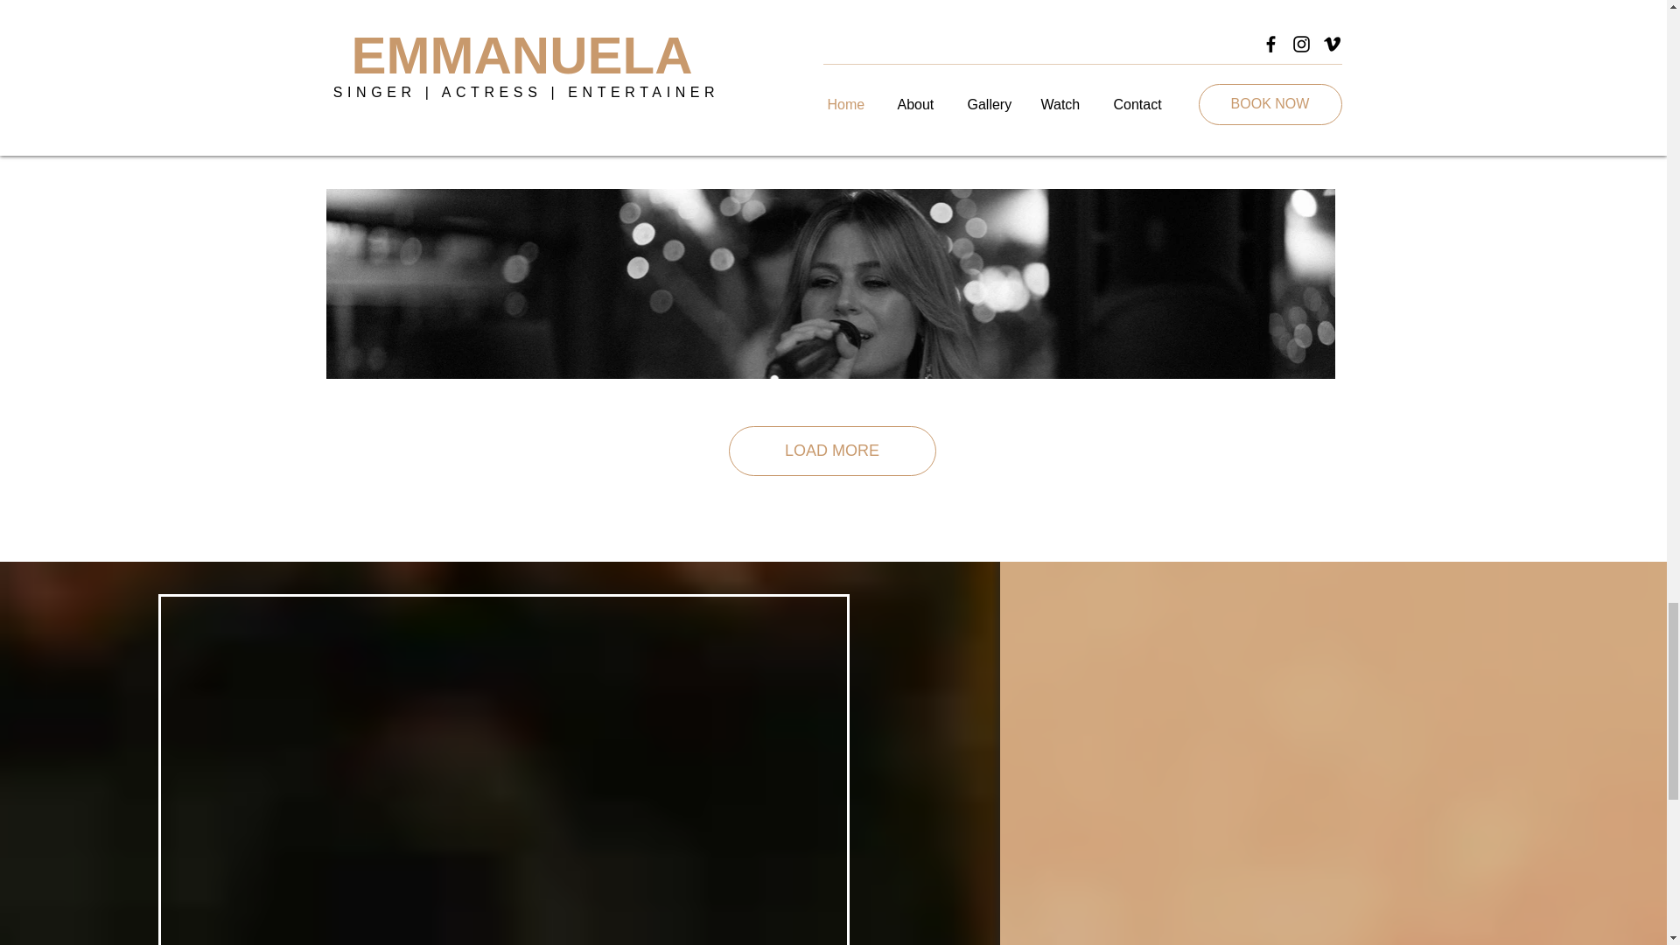 The image size is (1680, 945). I want to click on LOAD MORE, so click(831, 451).